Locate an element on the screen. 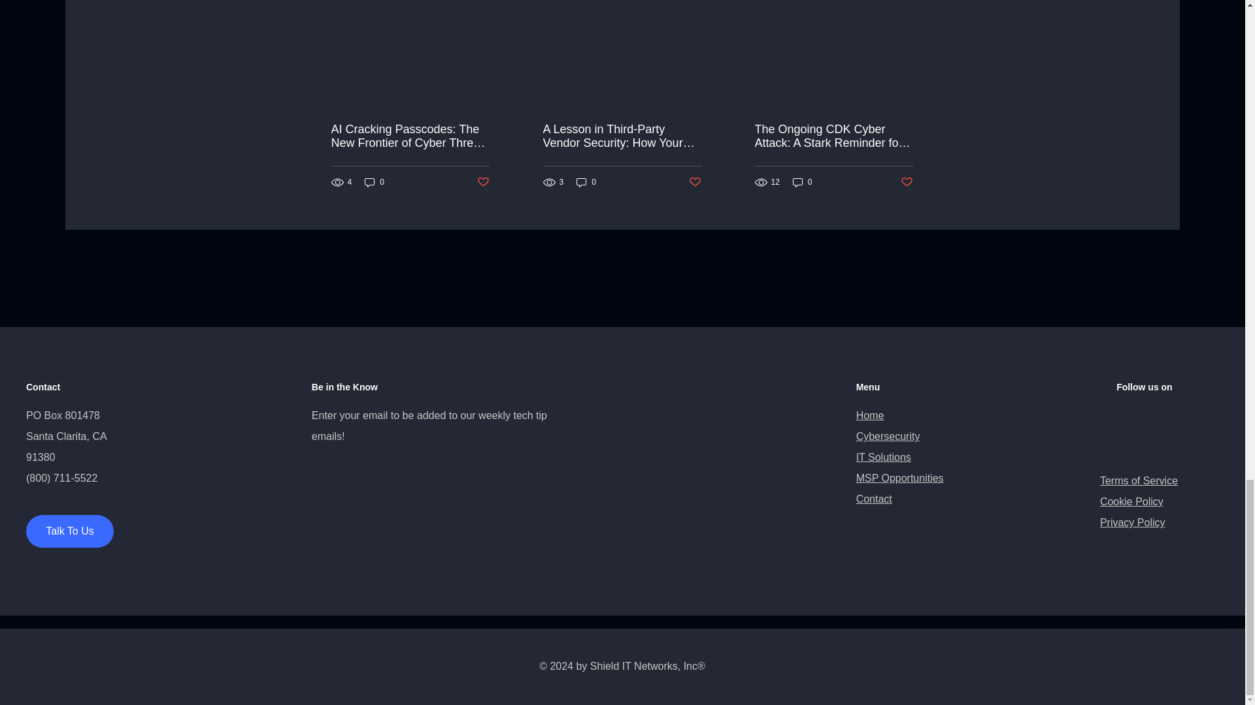 Image resolution: width=1255 pixels, height=705 pixels. Post not marked as liked is located at coordinates (482, 182).